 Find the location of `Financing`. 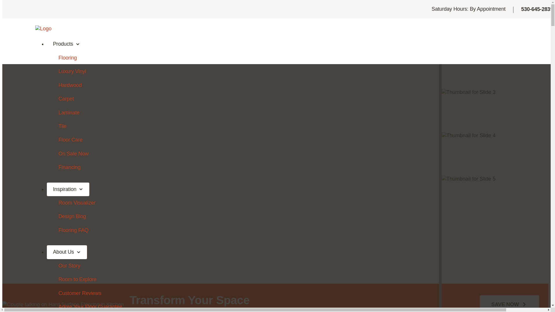

Financing is located at coordinates (290, 168).